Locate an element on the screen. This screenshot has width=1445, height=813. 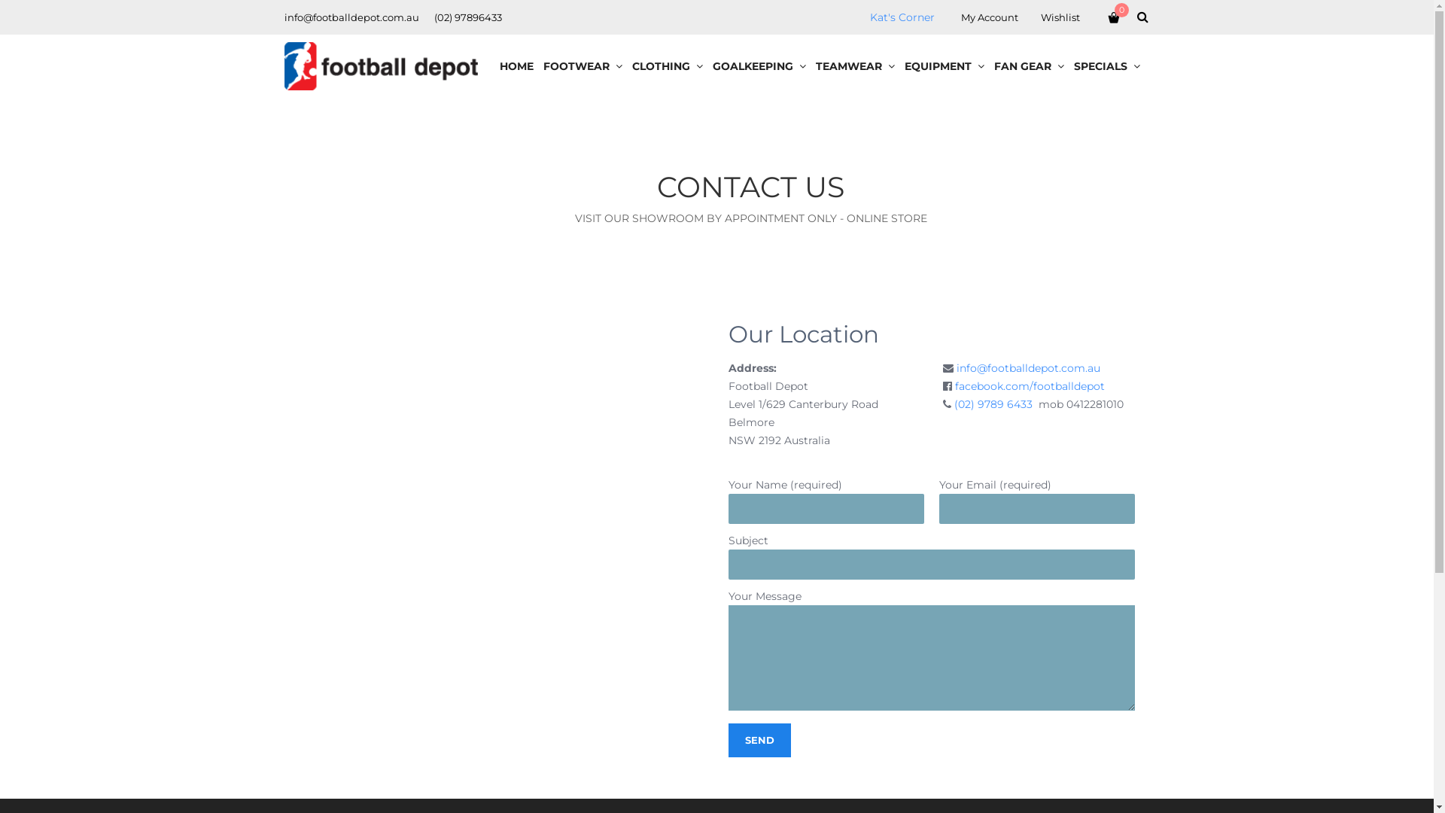
FOOTWEAR is located at coordinates (583, 66).